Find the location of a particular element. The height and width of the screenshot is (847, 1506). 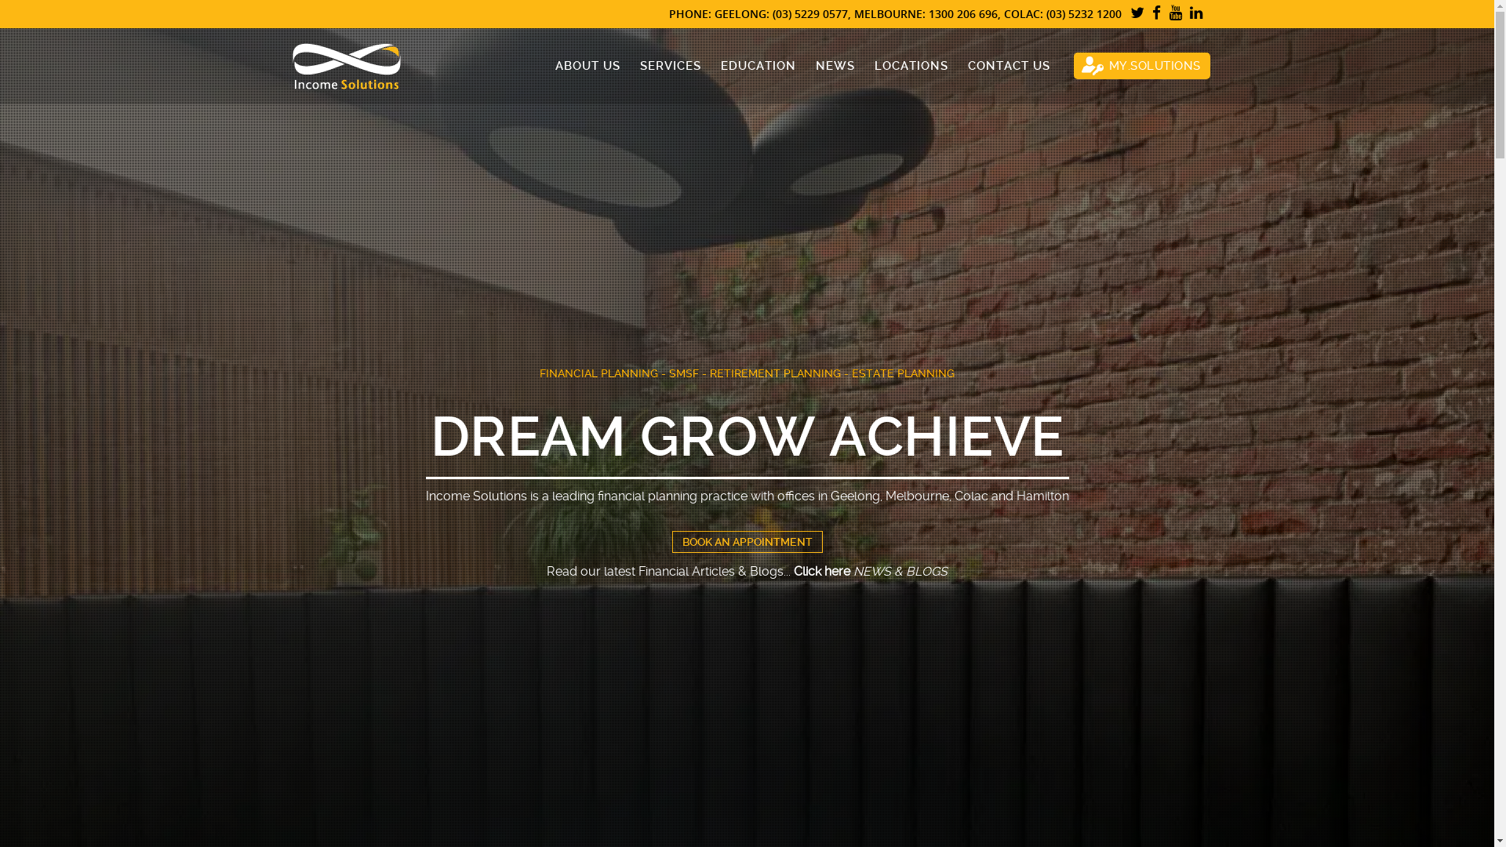

LinkedIn is located at coordinates (1197, 14).